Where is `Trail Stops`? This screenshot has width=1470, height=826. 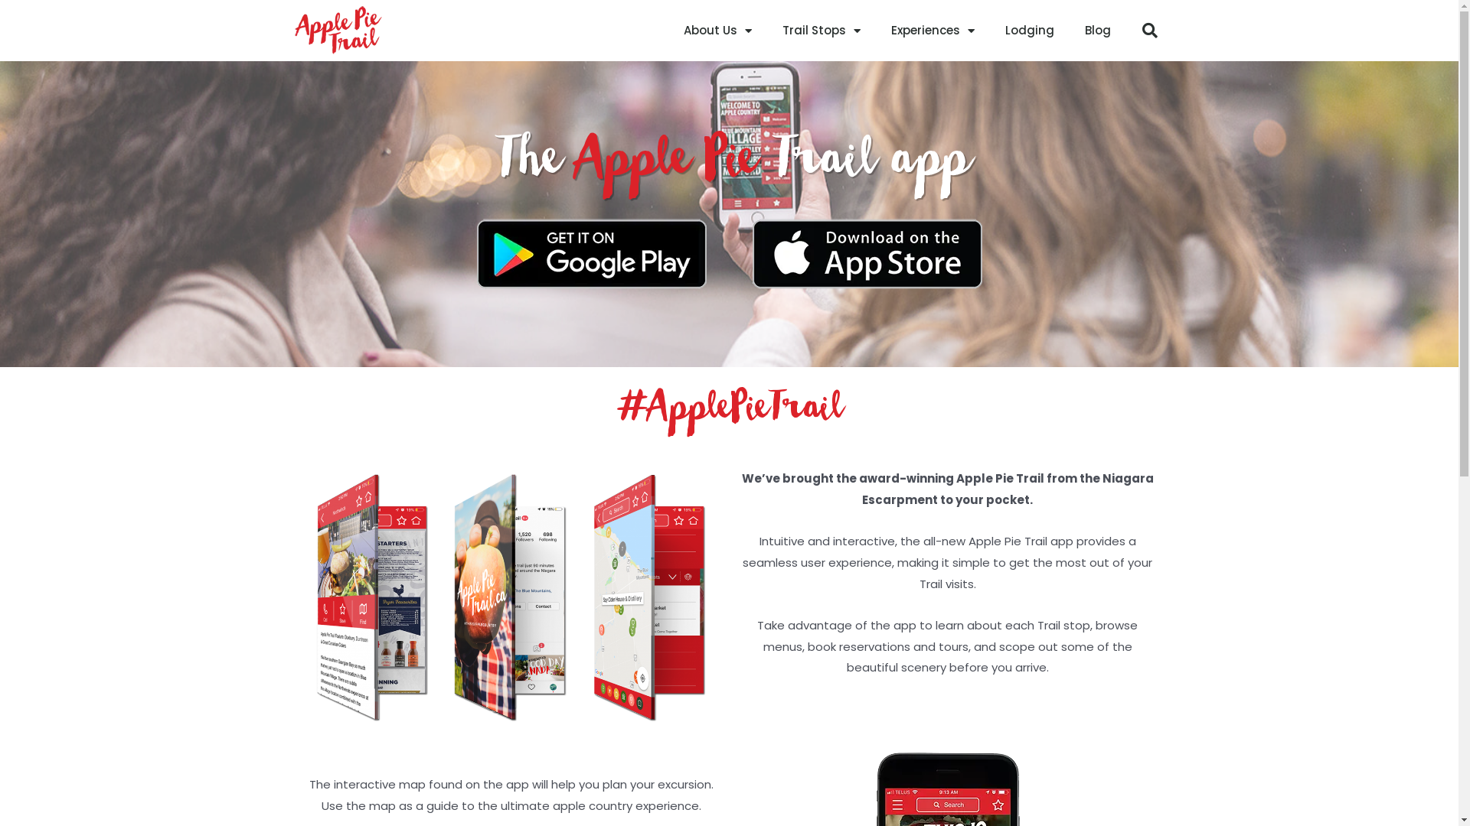 Trail Stops is located at coordinates (822, 31).